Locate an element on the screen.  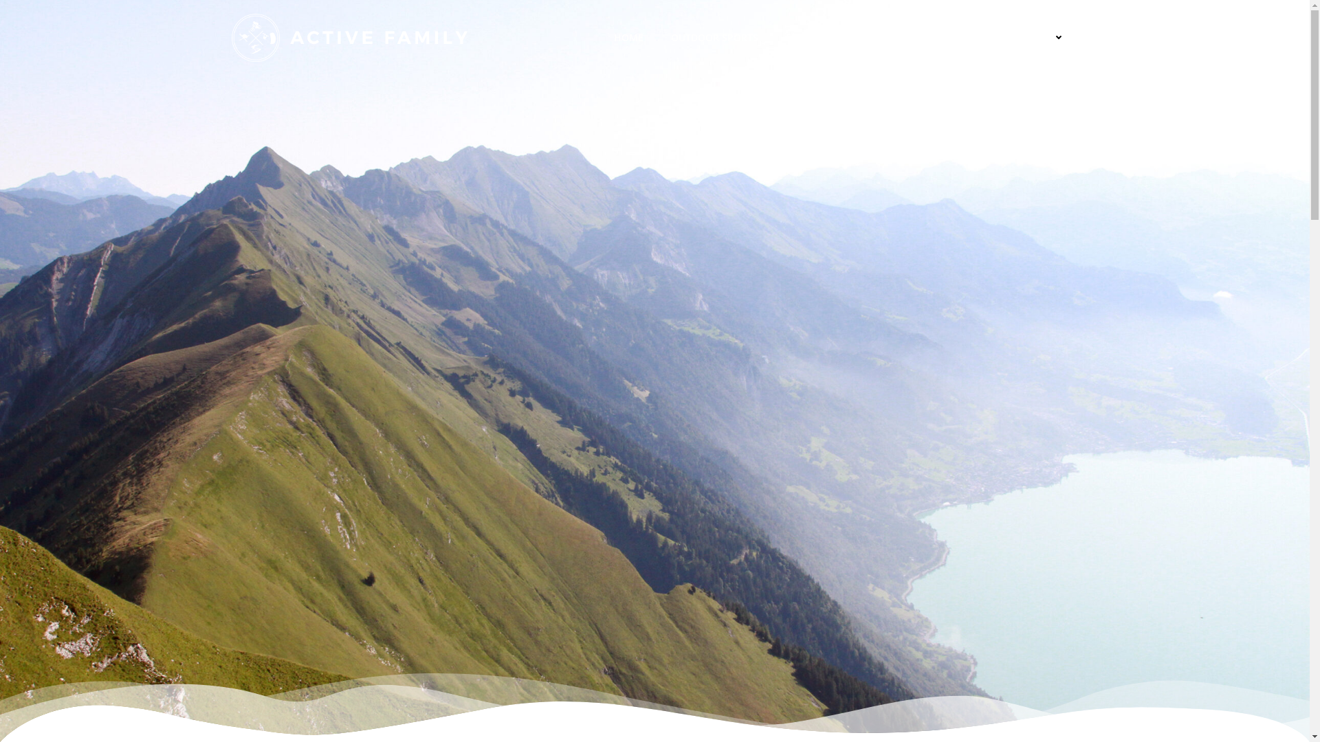
PLACES is located at coordinates (907, 37).